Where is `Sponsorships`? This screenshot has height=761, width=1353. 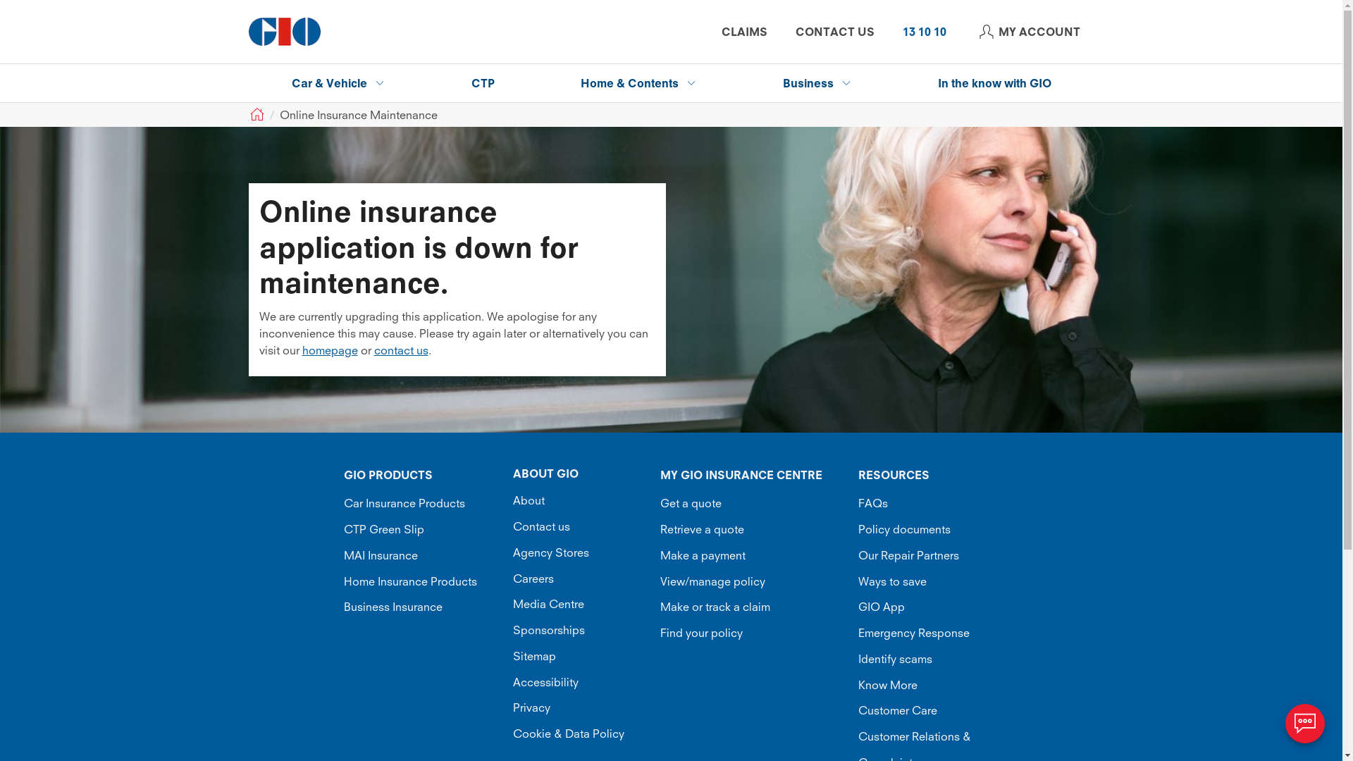 Sponsorships is located at coordinates (583, 630).